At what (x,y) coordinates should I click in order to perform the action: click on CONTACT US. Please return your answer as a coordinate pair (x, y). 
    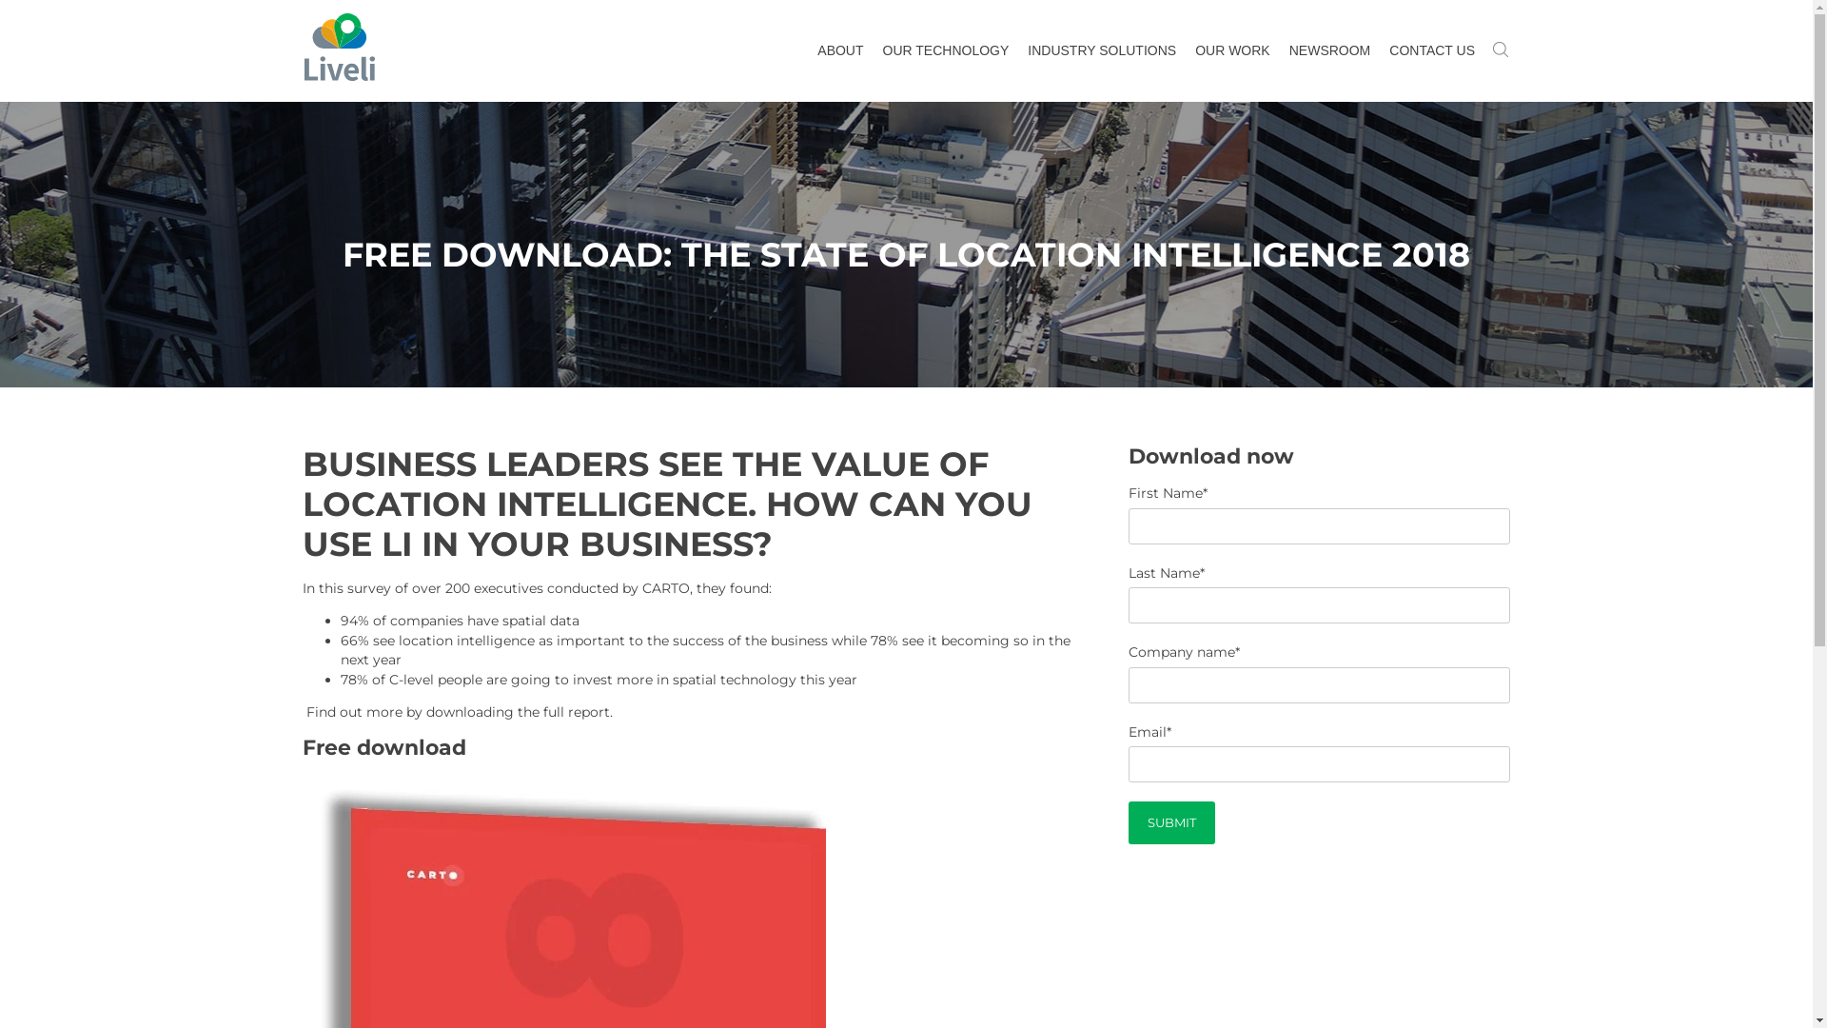
    Looking at the image, I should click on (1432, 51).